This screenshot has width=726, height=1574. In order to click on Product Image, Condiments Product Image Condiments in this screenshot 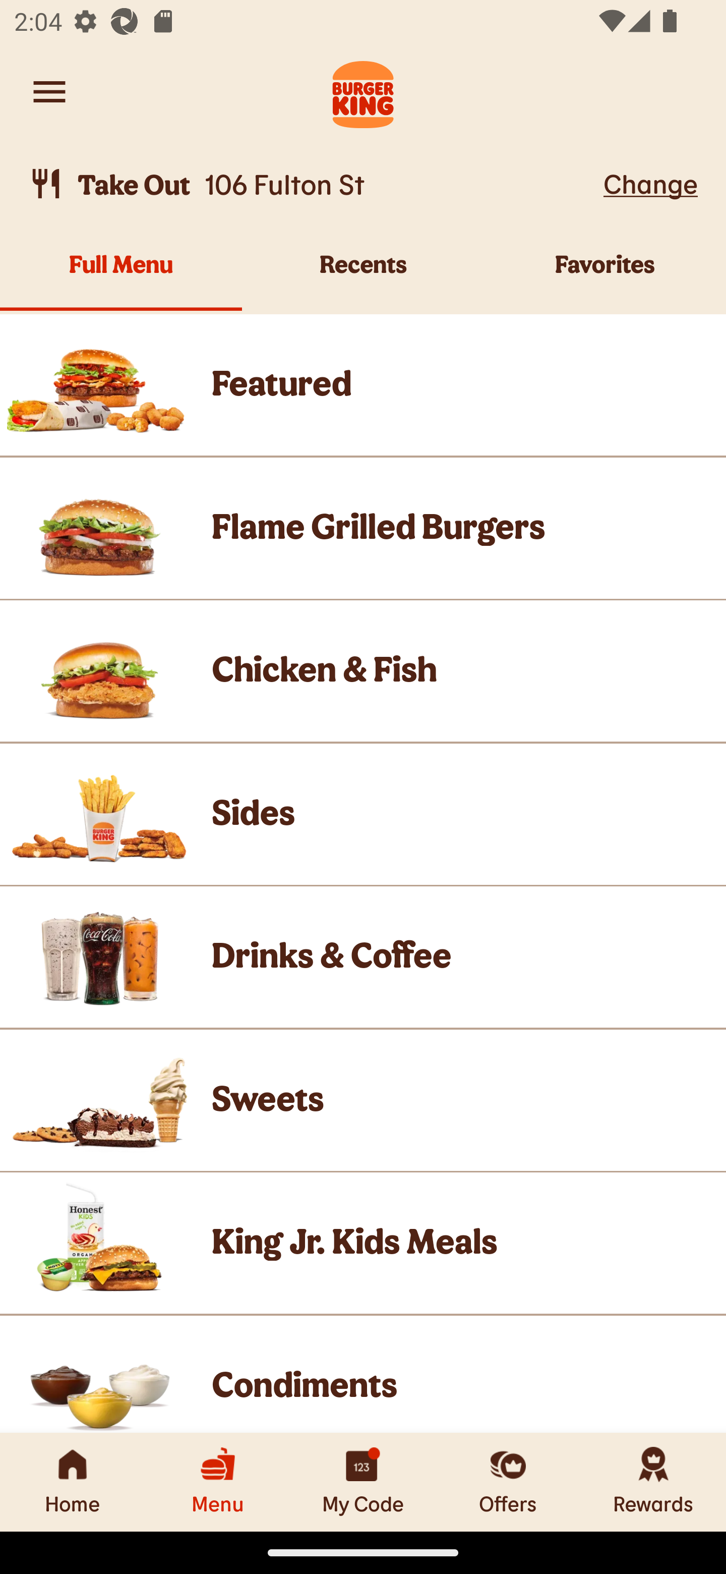, I will do `click(363, 1374)`.